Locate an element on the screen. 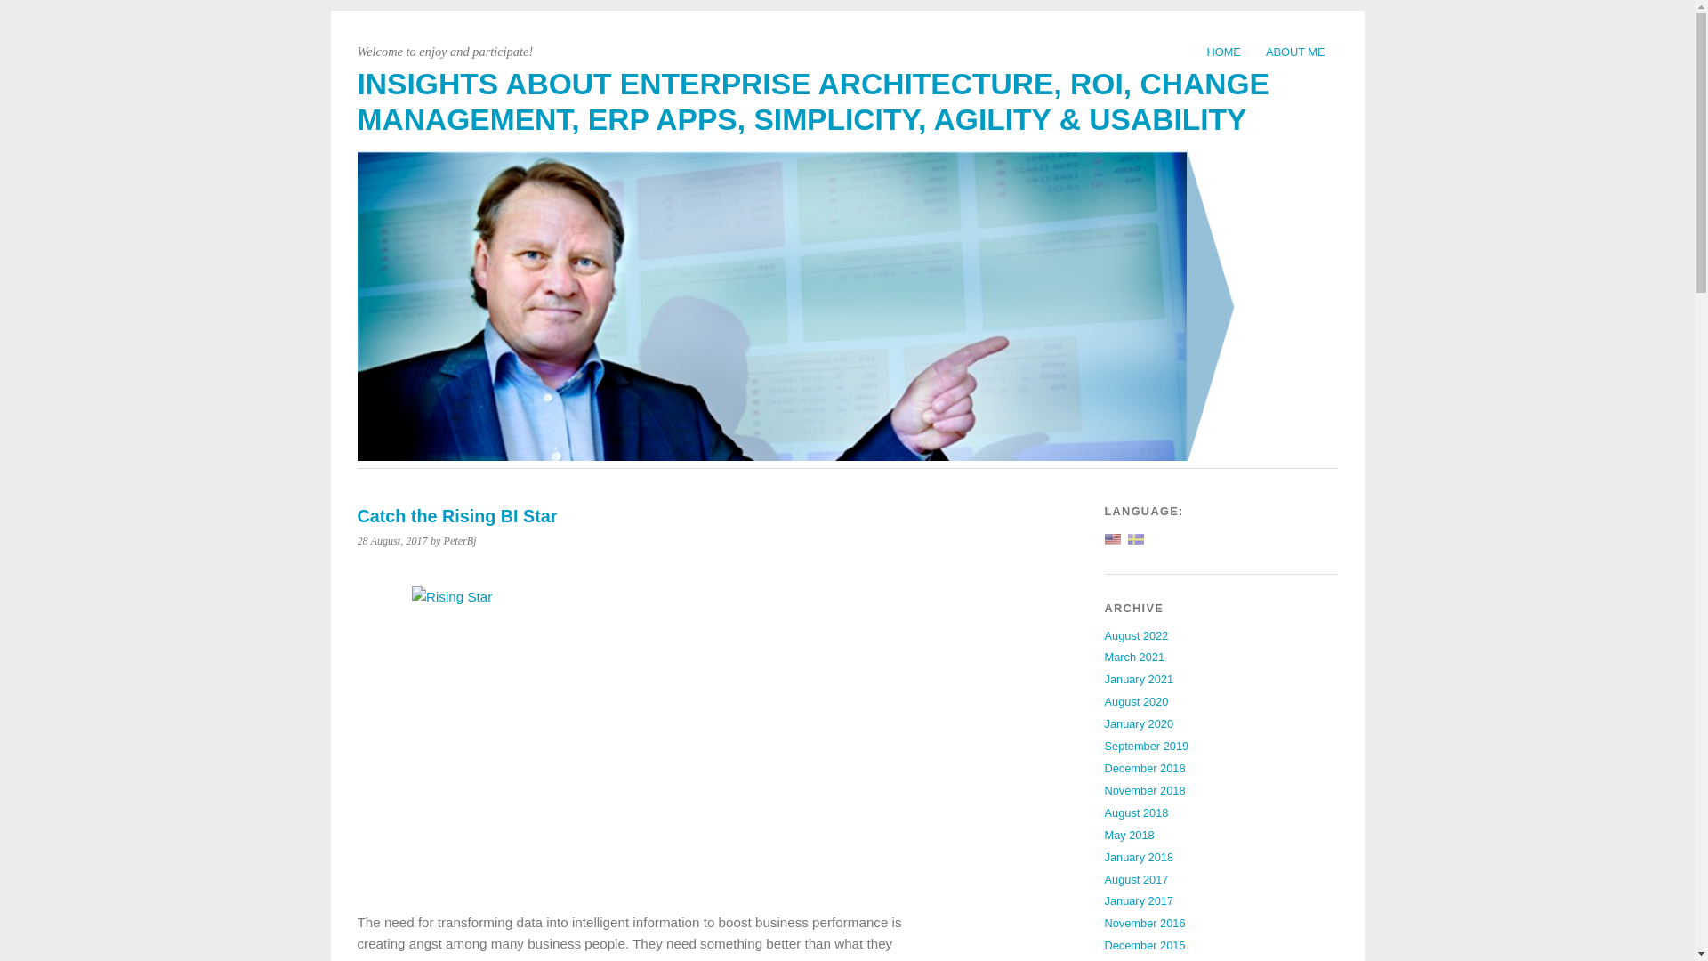 This screenshot has height=961, width=1708. November 2018 is located at coordinates (1145, 790).